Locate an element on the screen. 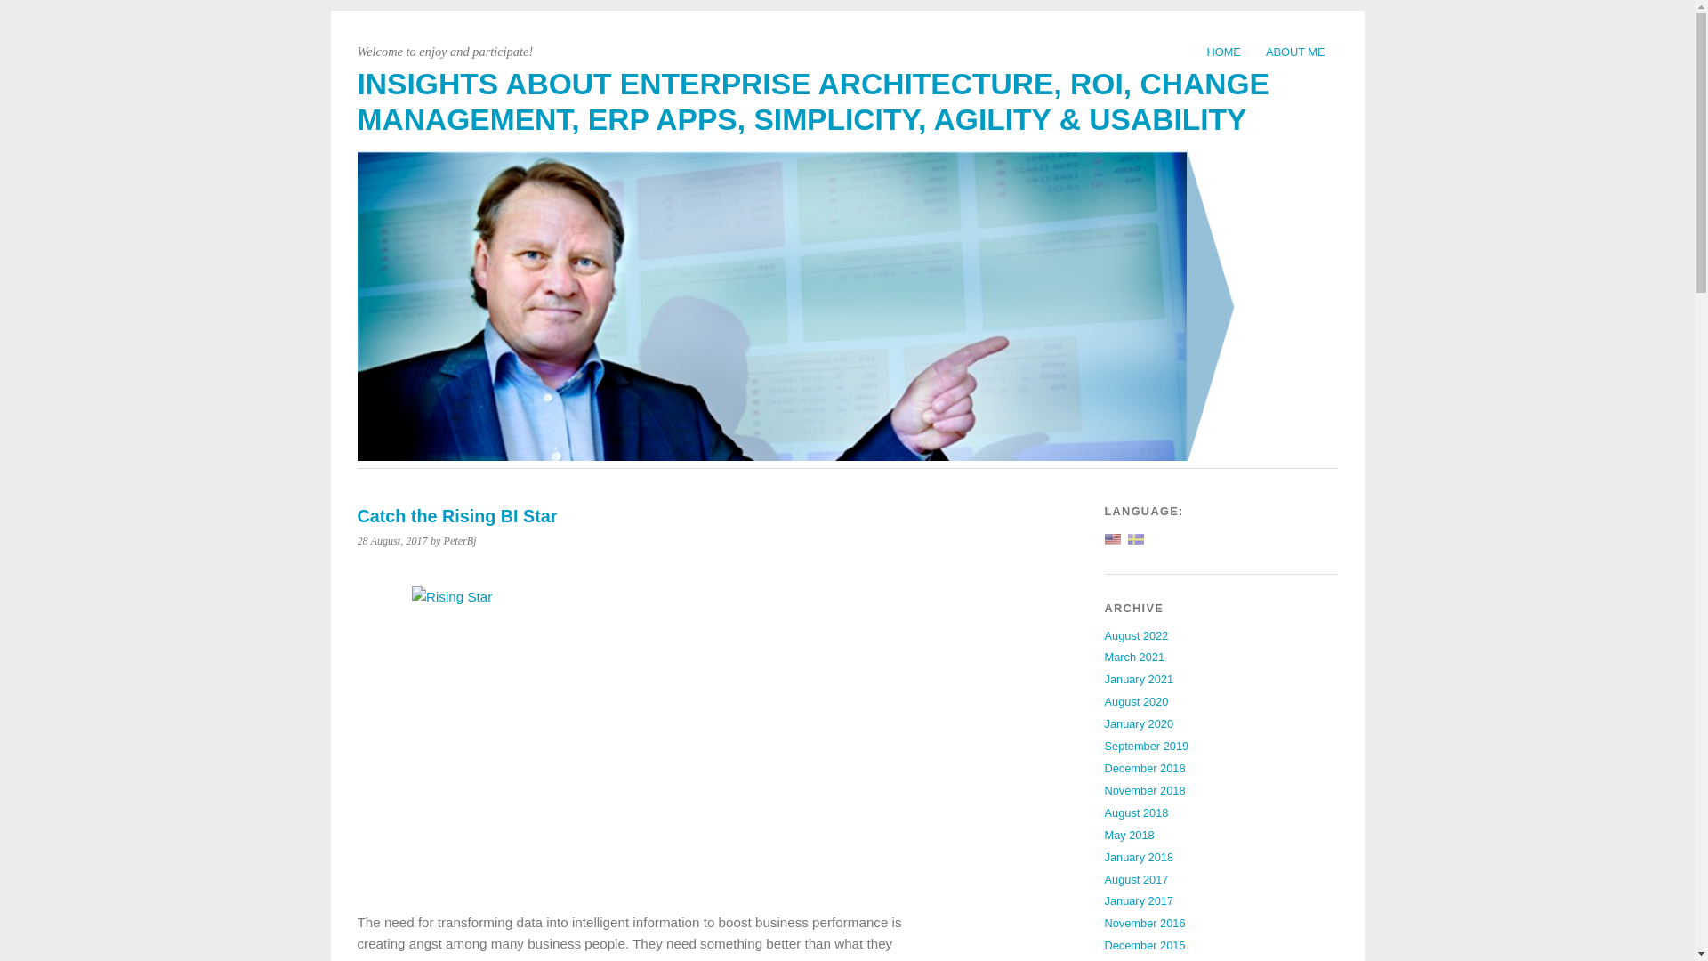 This screenshot has height=961, width=1708. November 2018 is located at coordinates (1145, 790).